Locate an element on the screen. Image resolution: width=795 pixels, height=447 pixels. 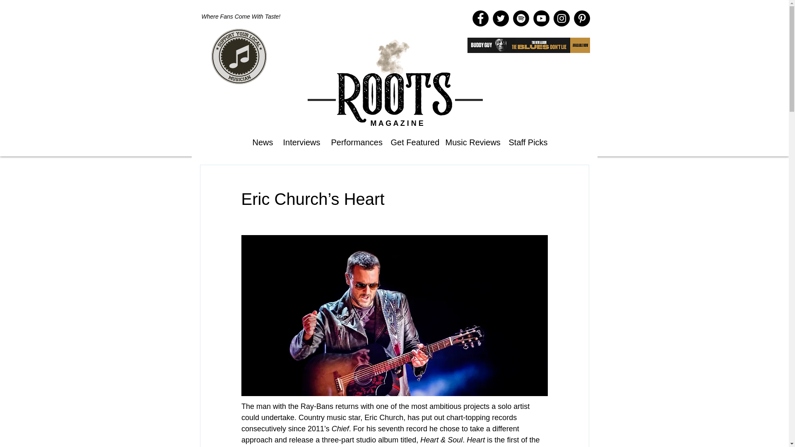
Music Reviews is located at coordinates (470, 142).